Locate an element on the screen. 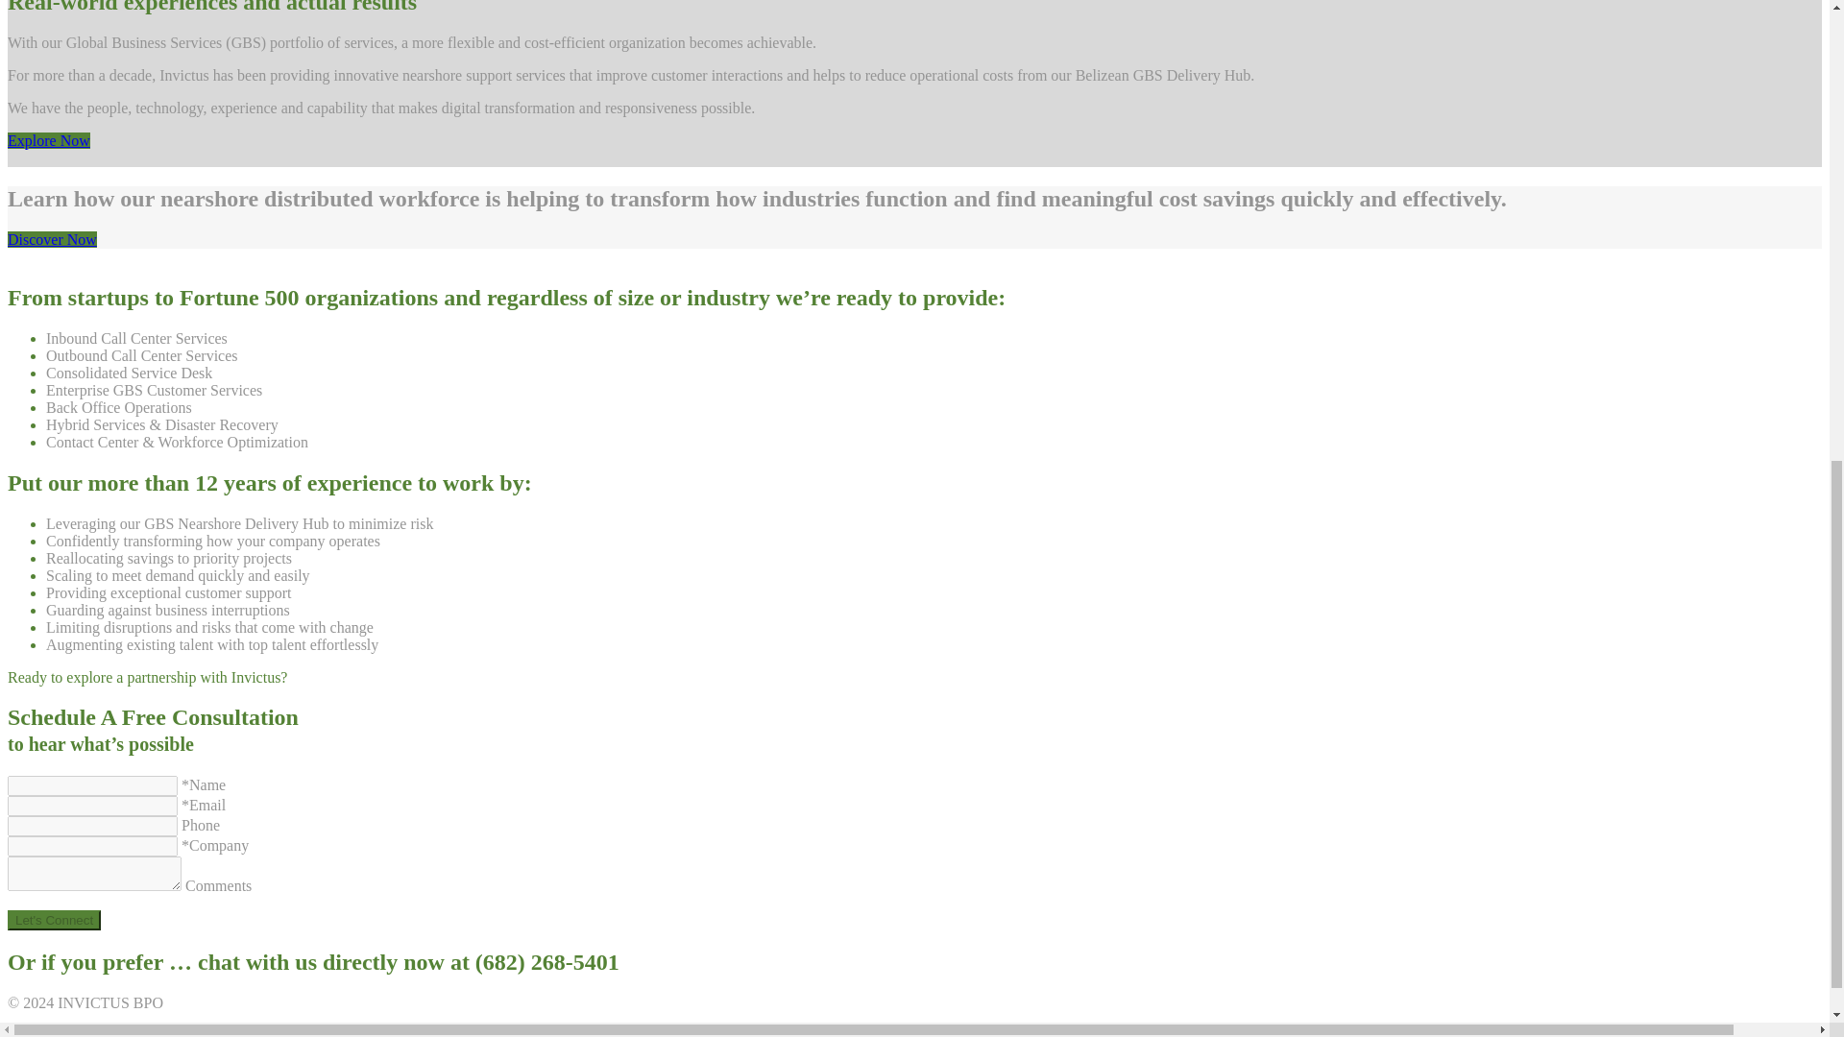 Image resolution: width=1844 pixels, height=1037 pixels. Discover Now is located at coordinates (52, 239).